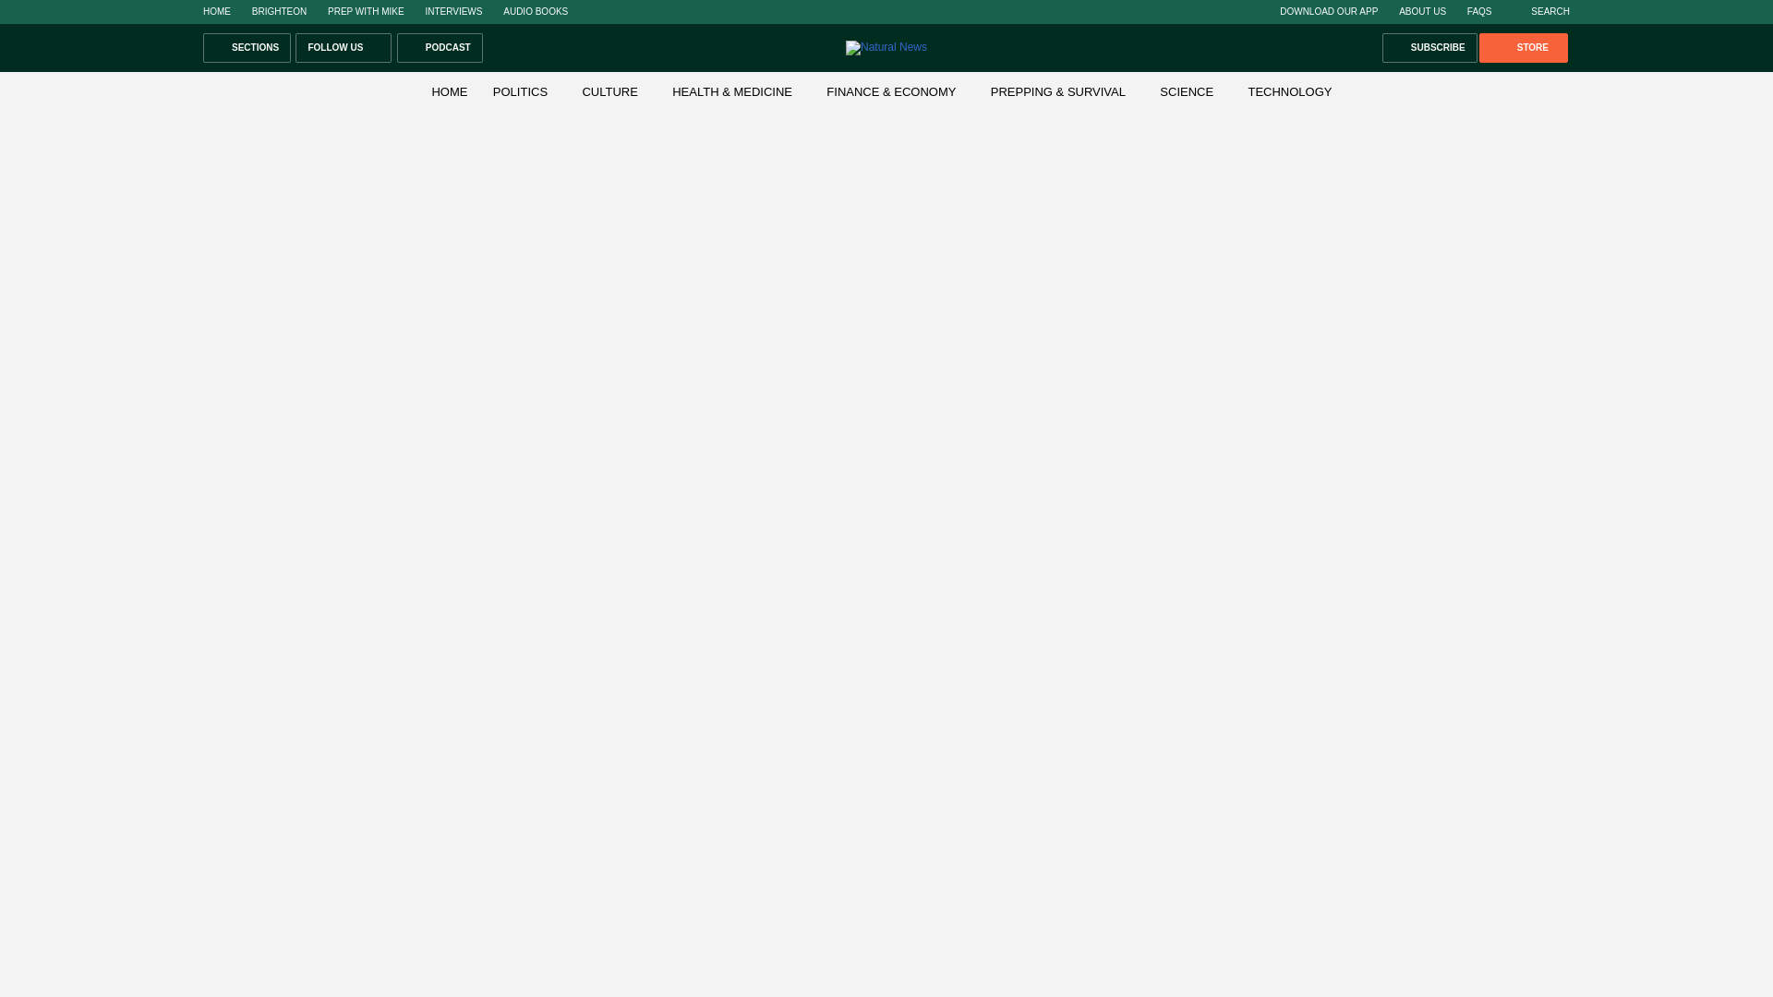 The width and height of the screenshot is (1773, 997). Describe the element at coordinates (536, 11) in the screenshot. I see `AUDIO BOOKS` at that location.